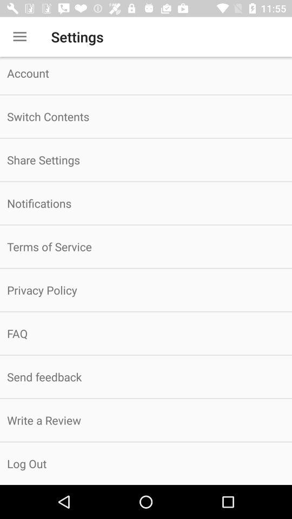 This screenshot has height=519, width=292. What do you see at coordinates (146, 203) in the screenshot?
I see `scroll to the notifications icon` at bounding box center [146, 203].